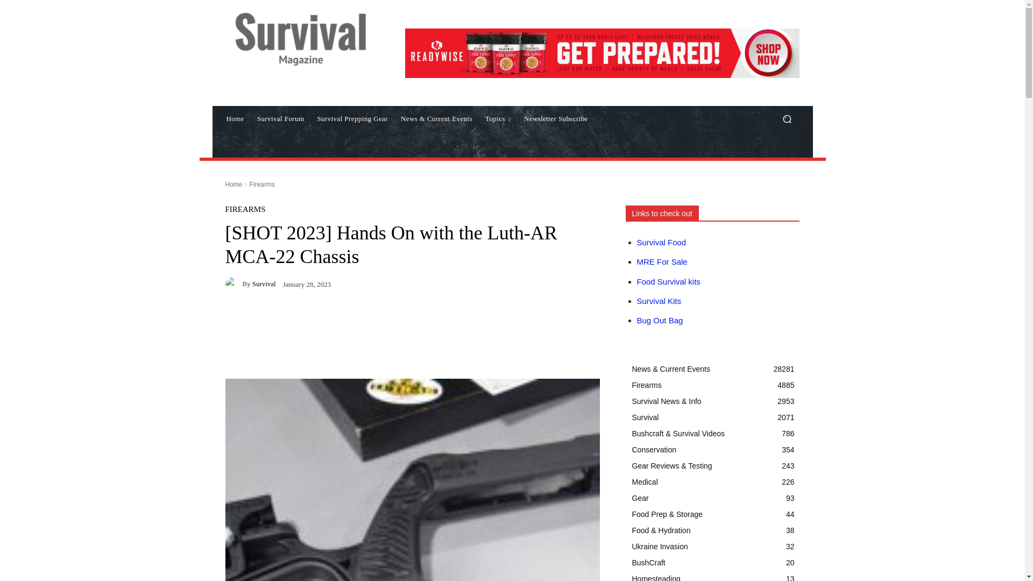 Image resolution: width=1033 pixels, height=581 pixels. What do you see at coordinates (234, 284) in the screenshot?
I see `survival` at bounding box center [234, 284].